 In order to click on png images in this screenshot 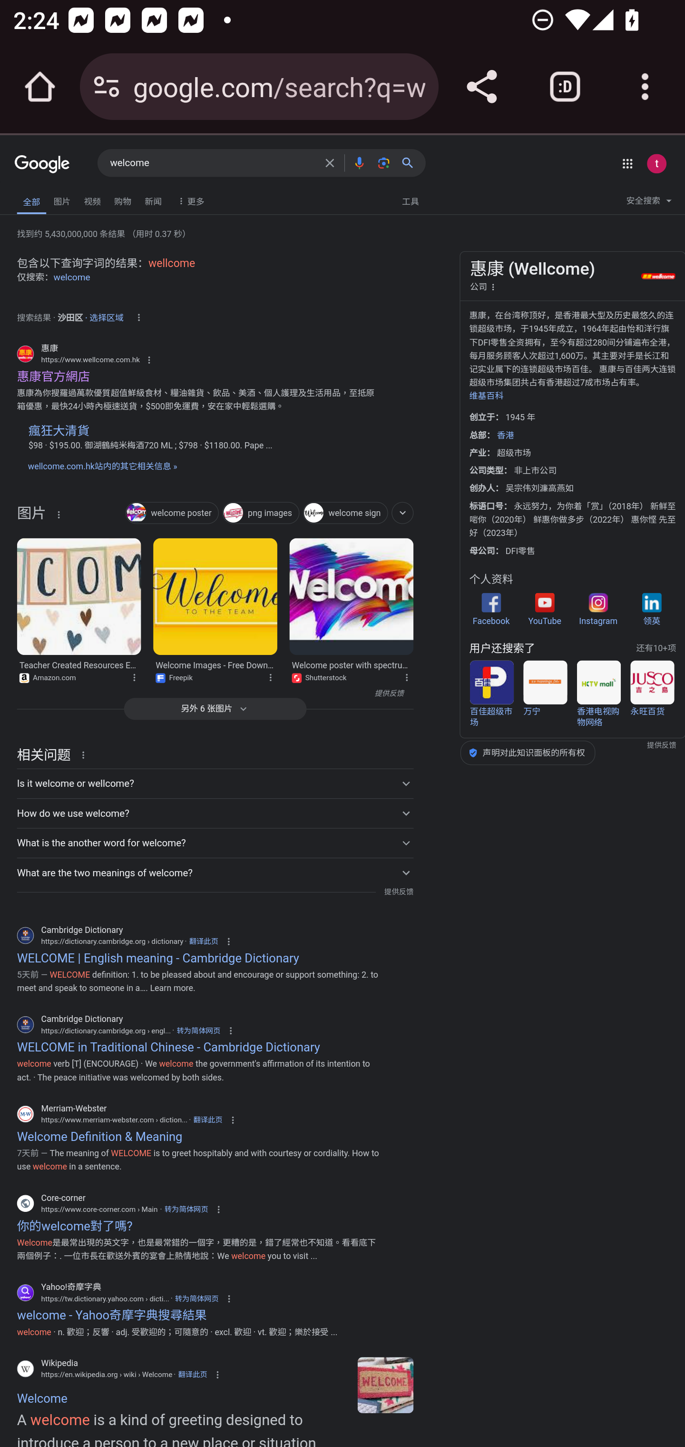, I will do `click(261, 513)`.